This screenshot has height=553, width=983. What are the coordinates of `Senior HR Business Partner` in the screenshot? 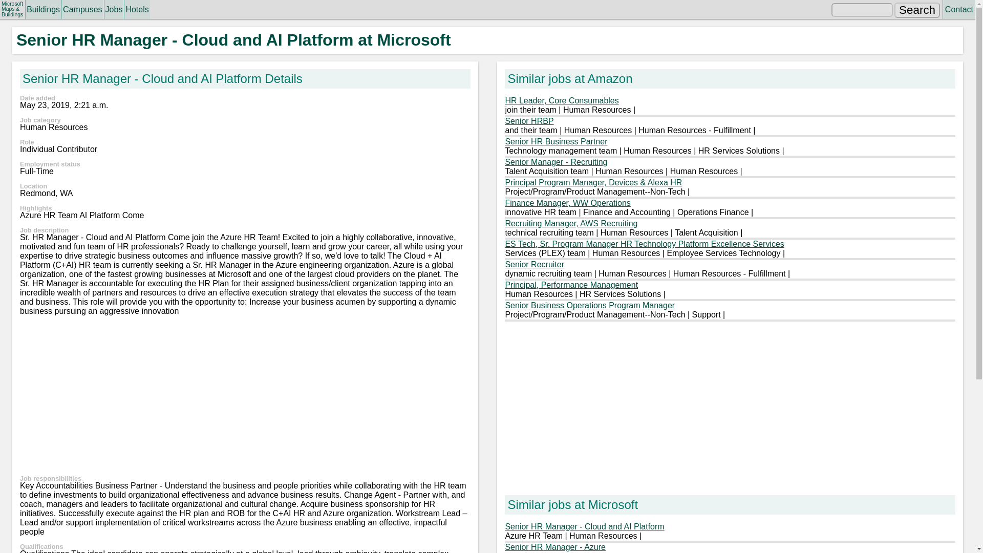 It's located at (556, 141).